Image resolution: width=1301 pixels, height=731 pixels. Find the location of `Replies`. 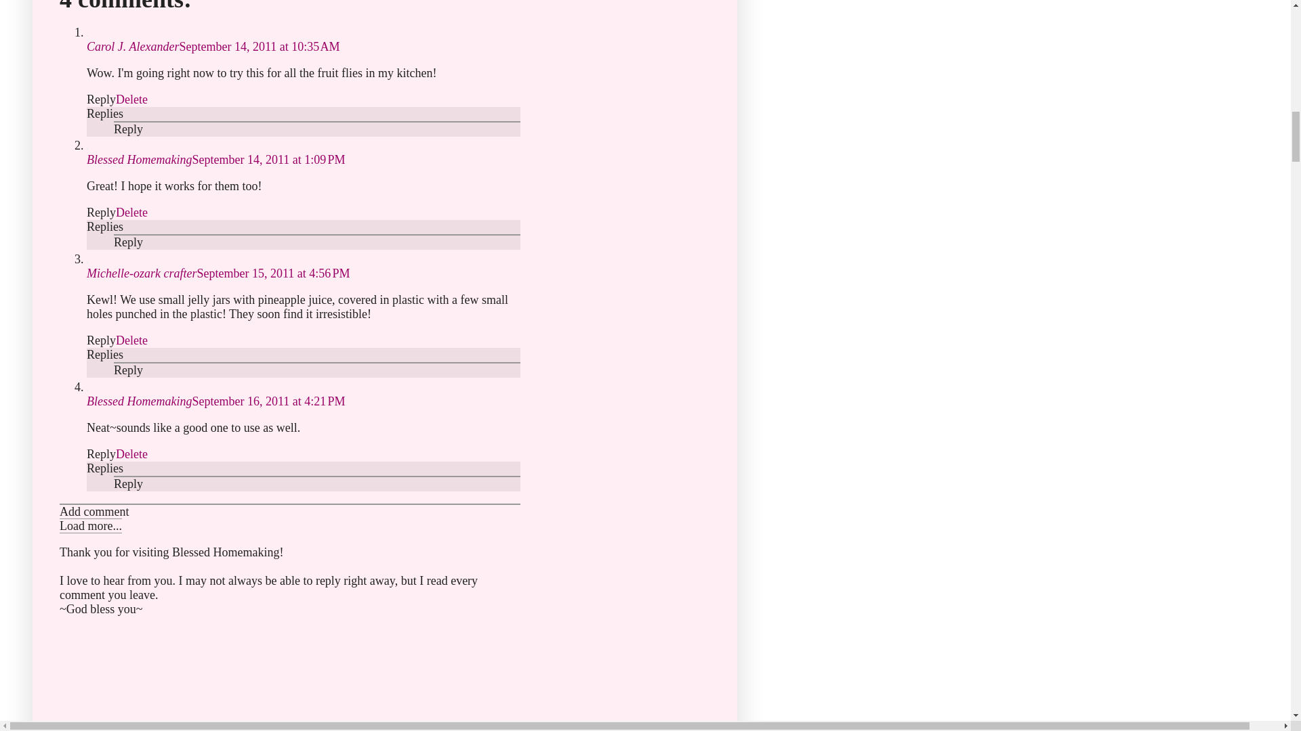

Replies is located at coordinates (105, 226).